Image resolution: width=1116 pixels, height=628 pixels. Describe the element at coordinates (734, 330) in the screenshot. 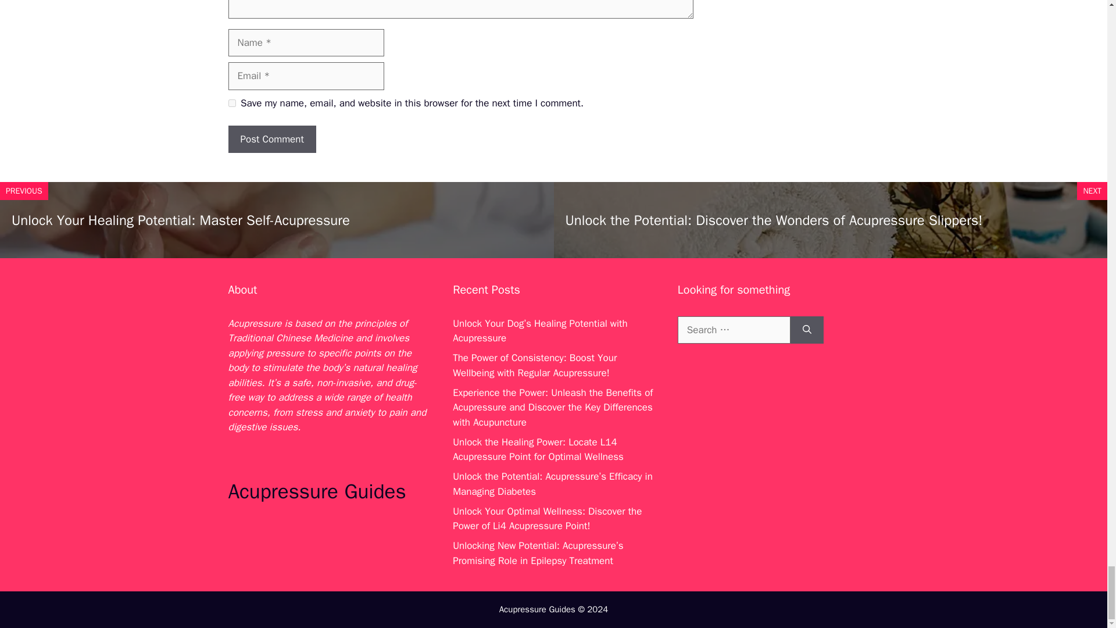

I see `Search for:` at that location.